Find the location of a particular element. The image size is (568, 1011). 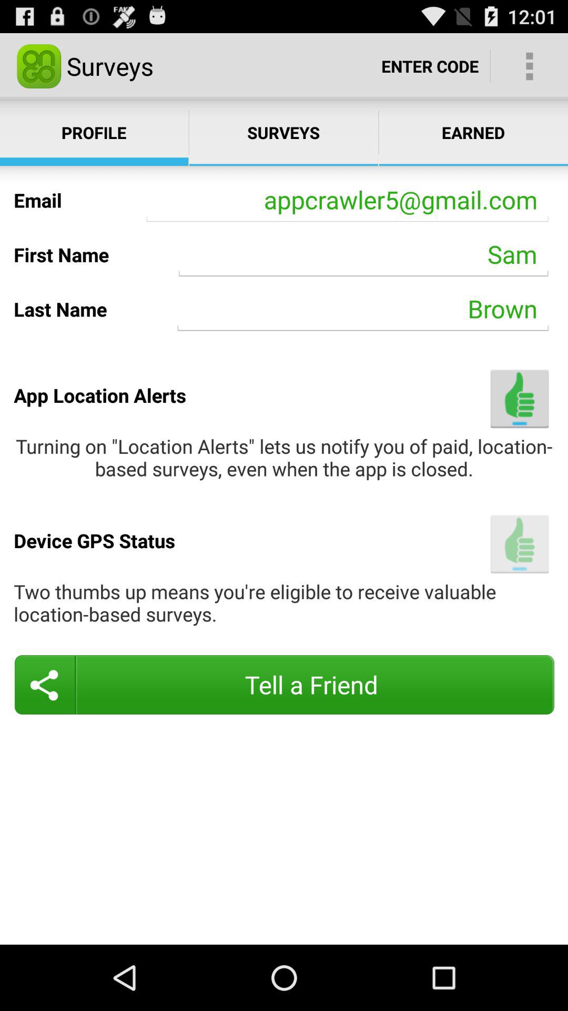

launch item below turning on location is located at coordinates (520, 543).